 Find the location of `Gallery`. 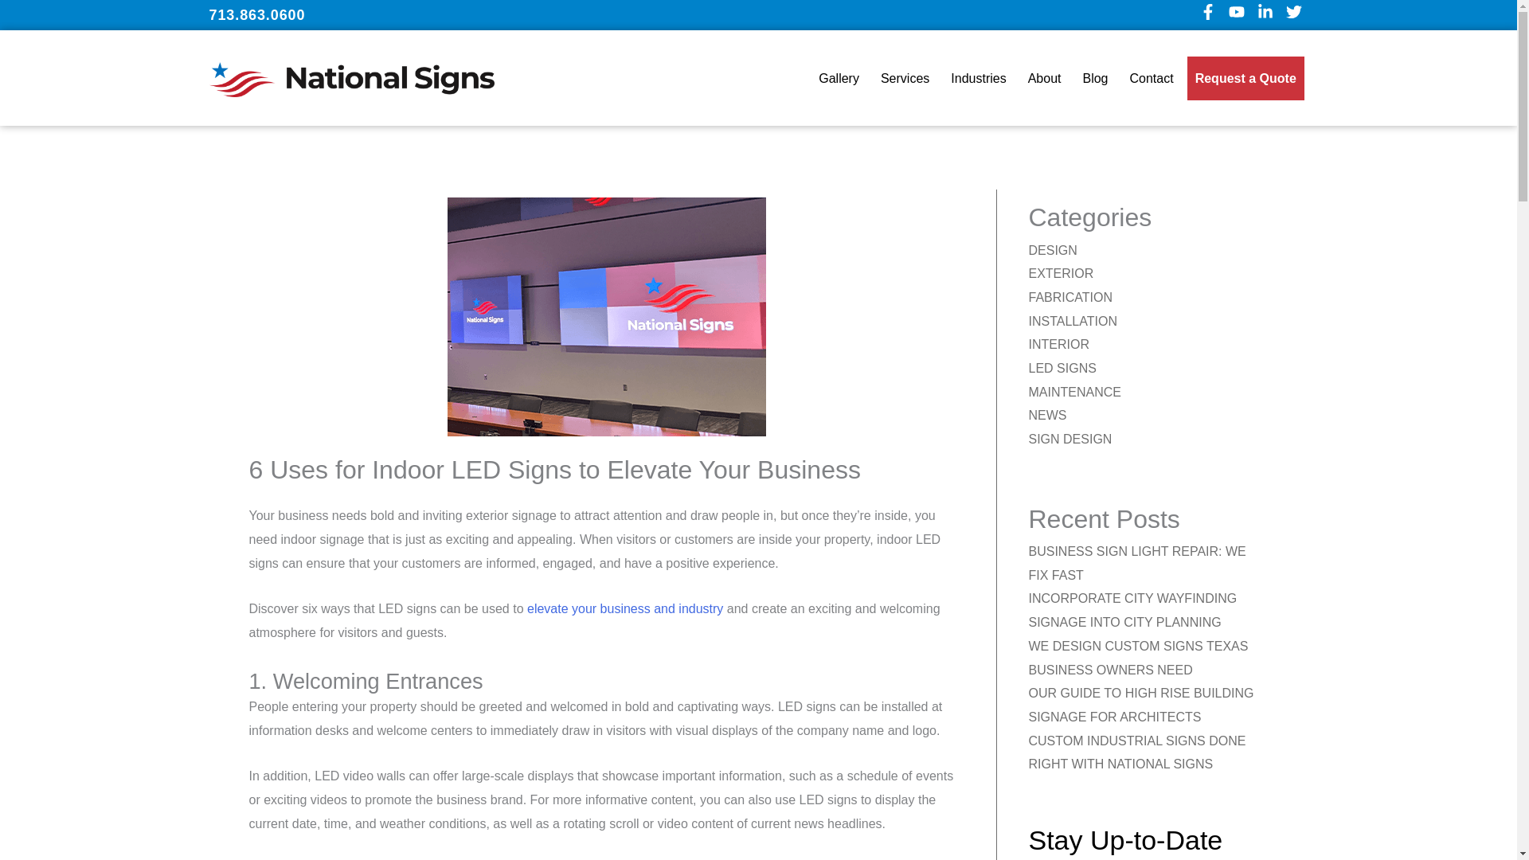

Gallery is located at coordinates (838, 78).